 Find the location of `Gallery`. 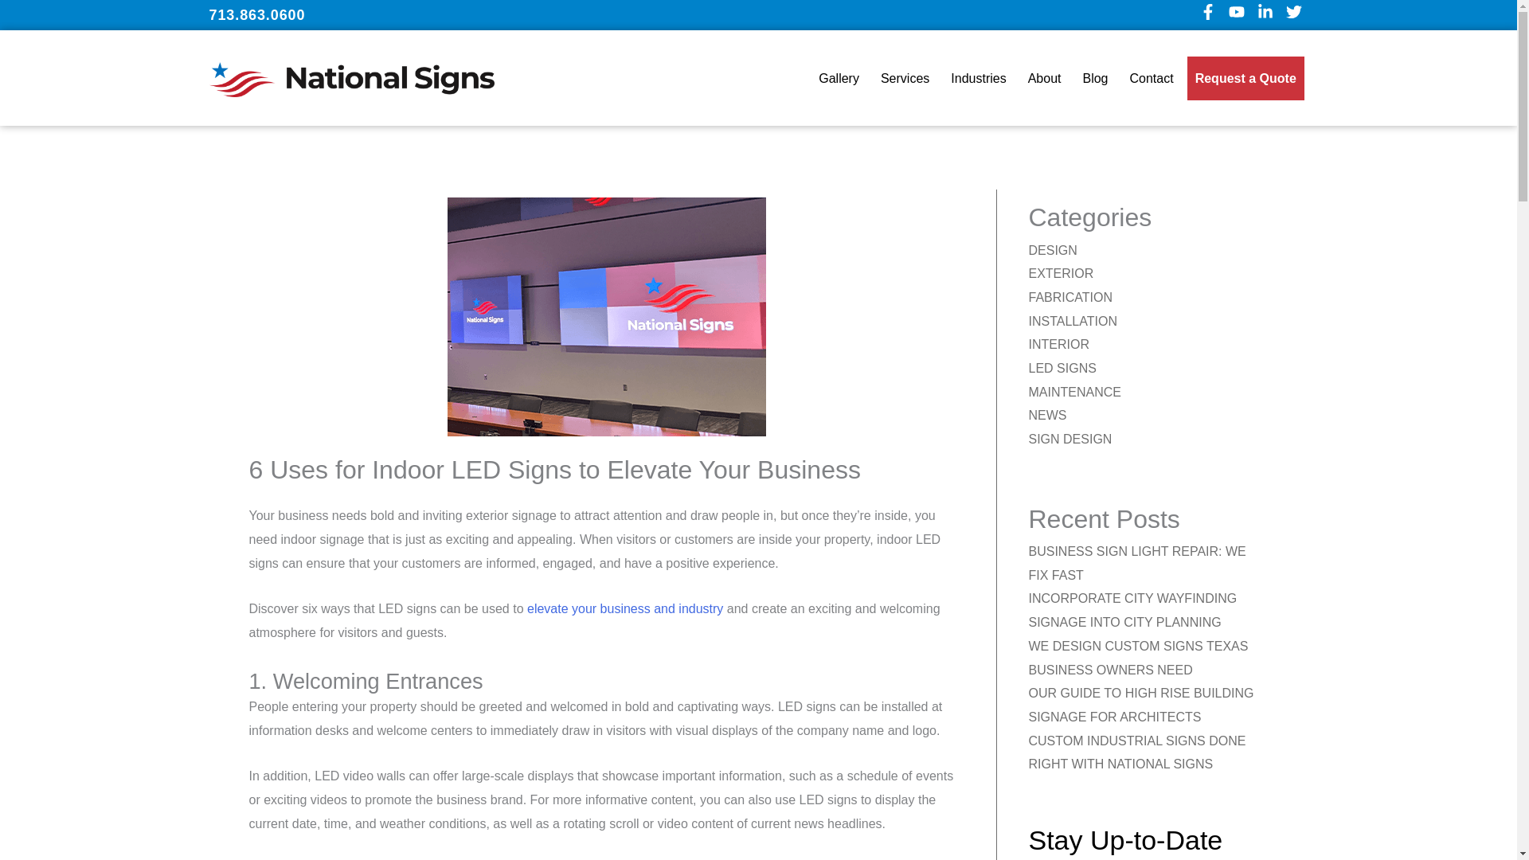

Gallery is located at coordinates (838, 78).